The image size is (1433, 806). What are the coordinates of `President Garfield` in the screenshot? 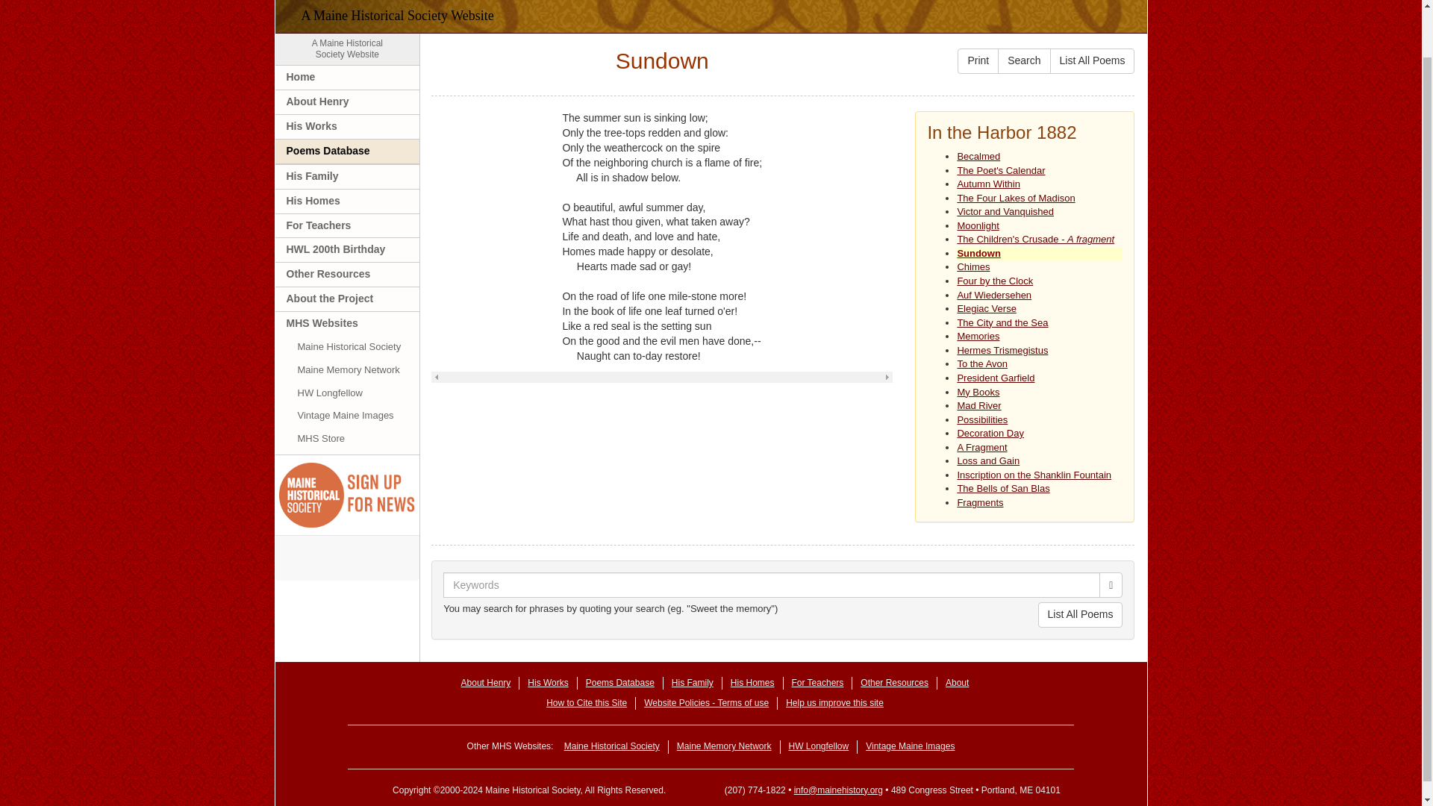 It's located at (994, 294).